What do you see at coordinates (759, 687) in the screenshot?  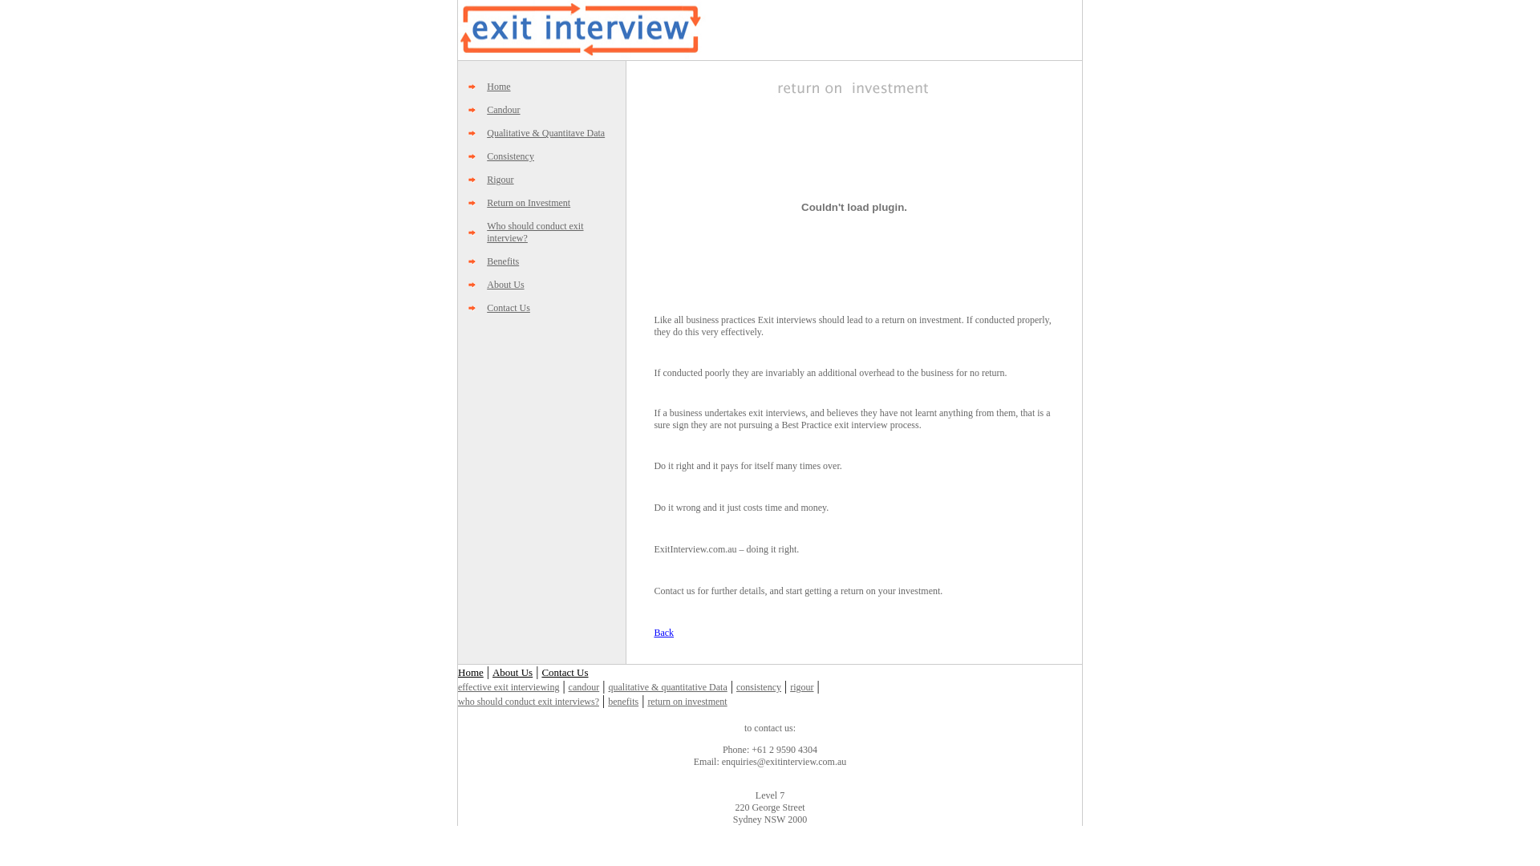 I see `consistency` at bounding box center [759, 687].